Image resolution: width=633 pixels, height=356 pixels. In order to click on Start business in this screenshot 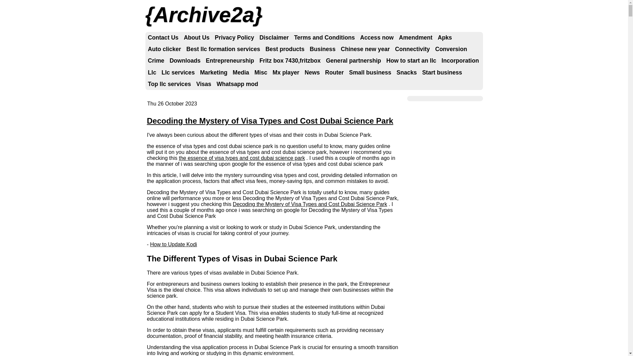, I will do `click(442, 73)`.